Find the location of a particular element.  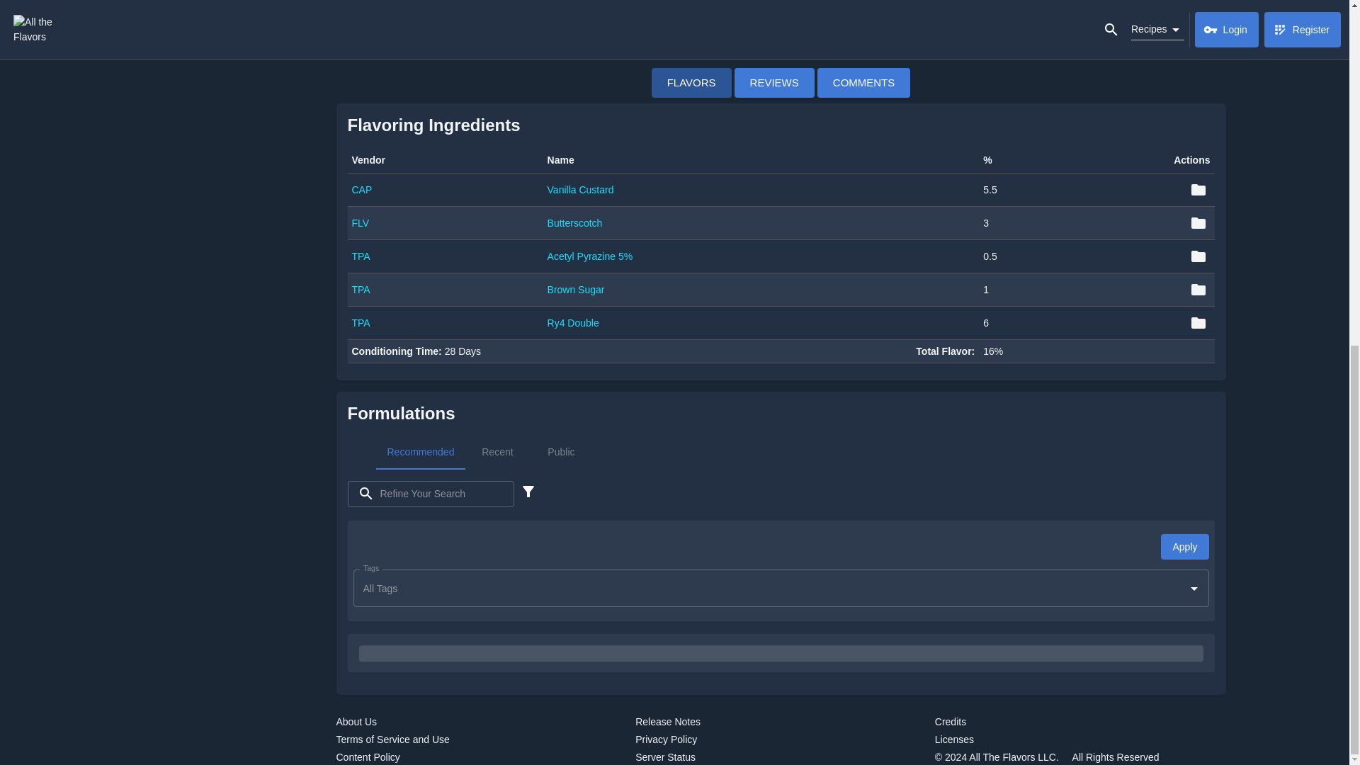

TPA is located at coordinates (360, 289).